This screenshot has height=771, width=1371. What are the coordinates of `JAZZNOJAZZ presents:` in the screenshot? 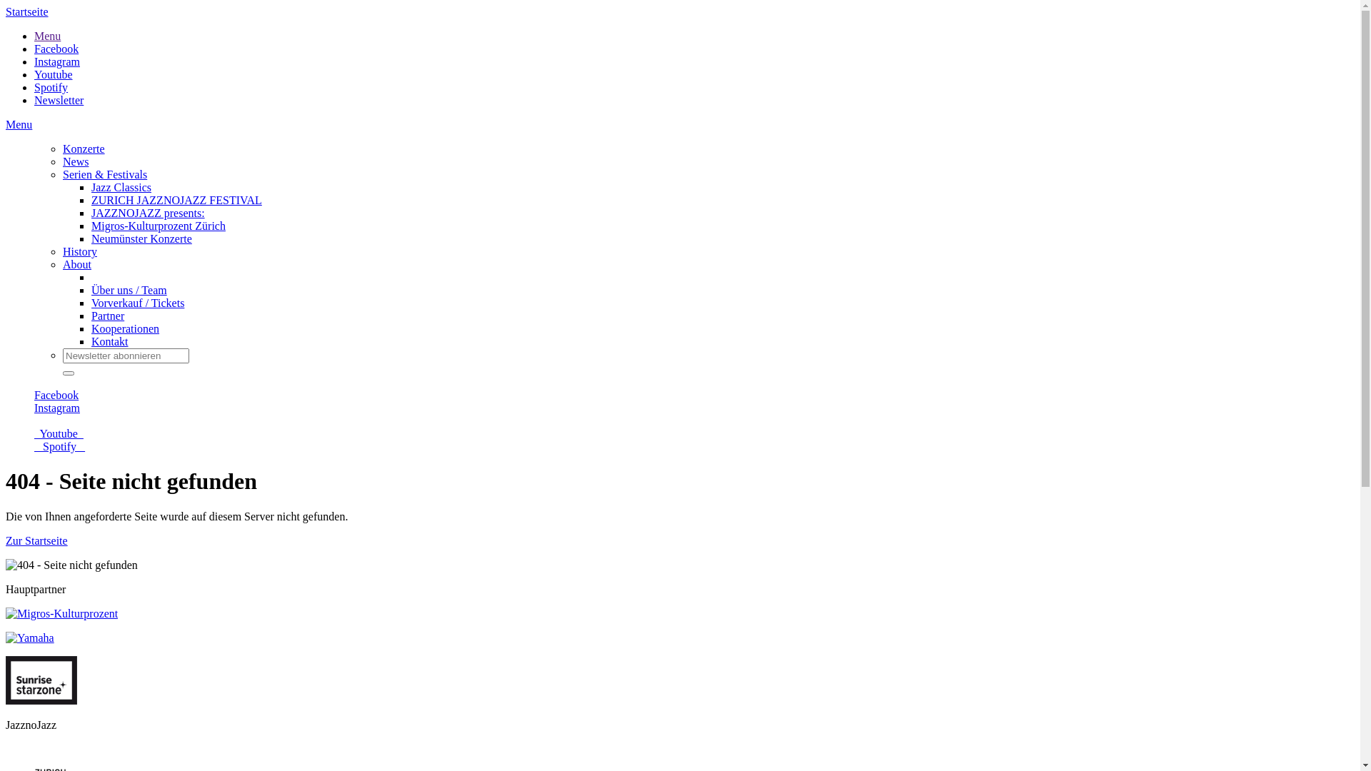 It's located at (149, 213).